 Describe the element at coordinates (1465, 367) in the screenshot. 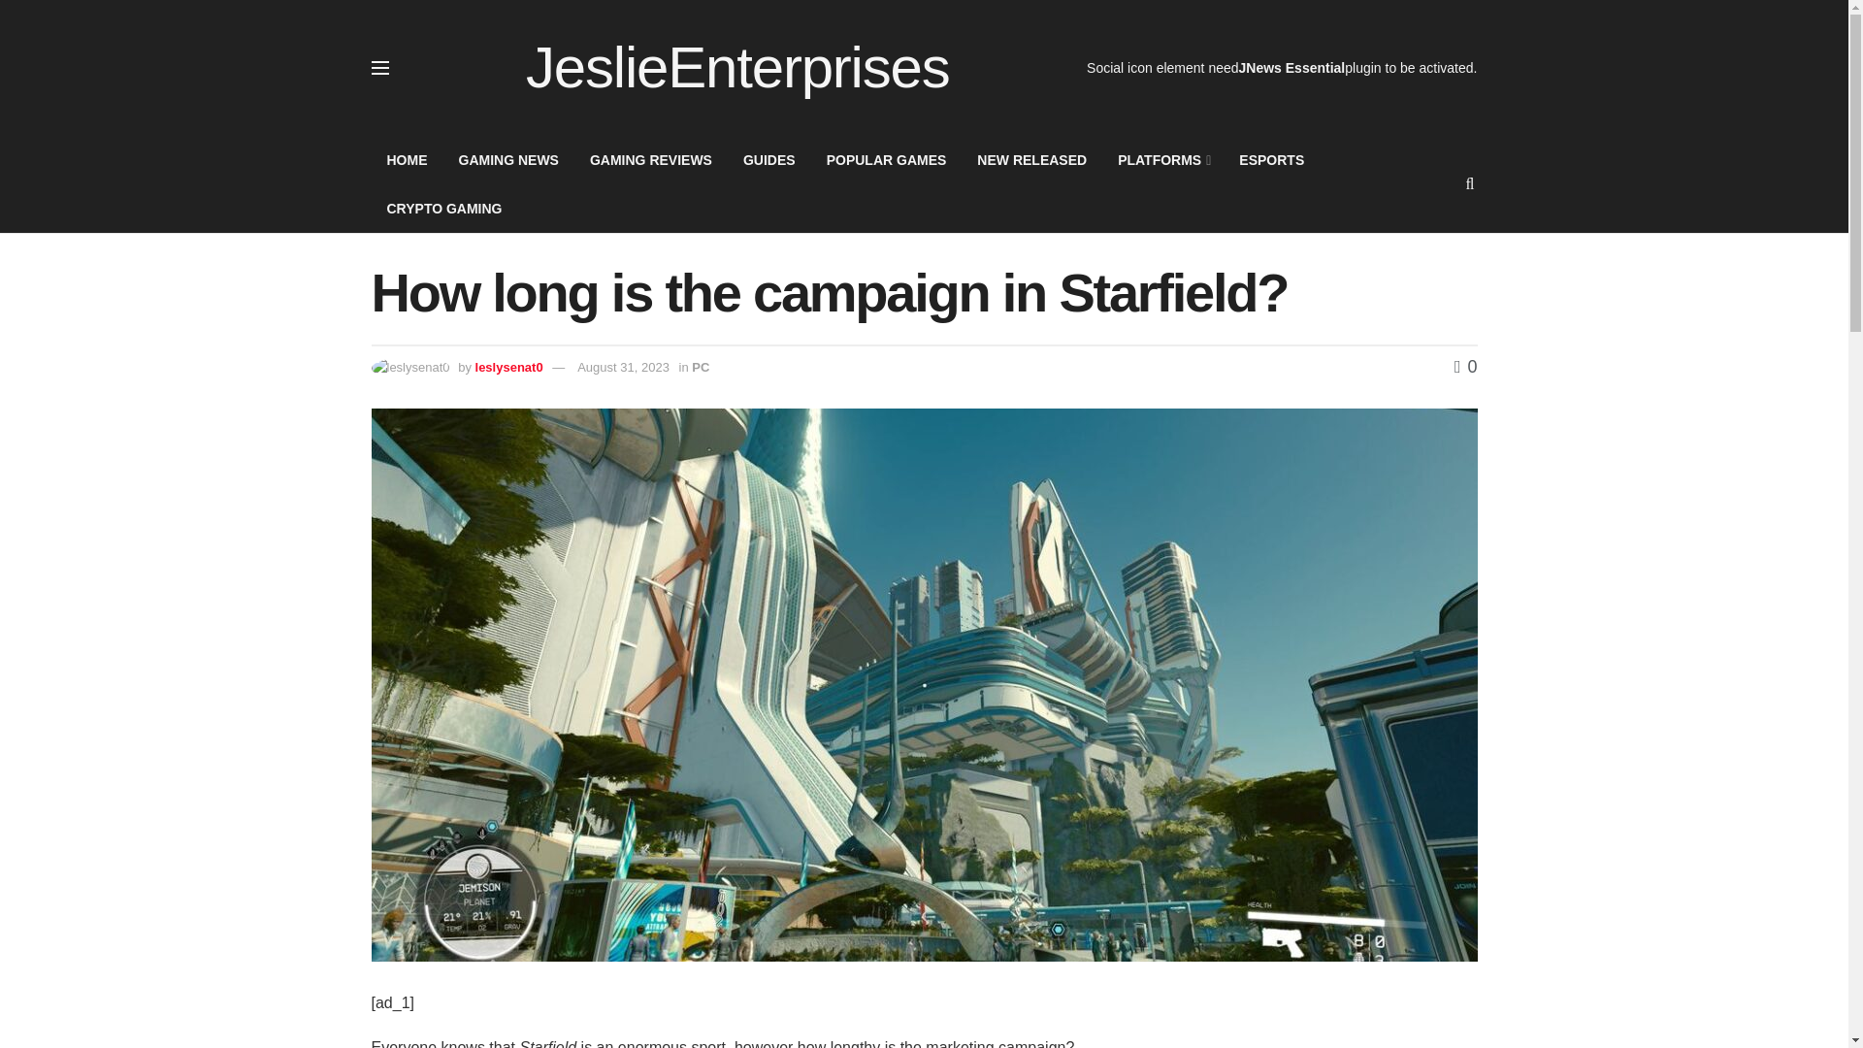

I see `0` at that location.